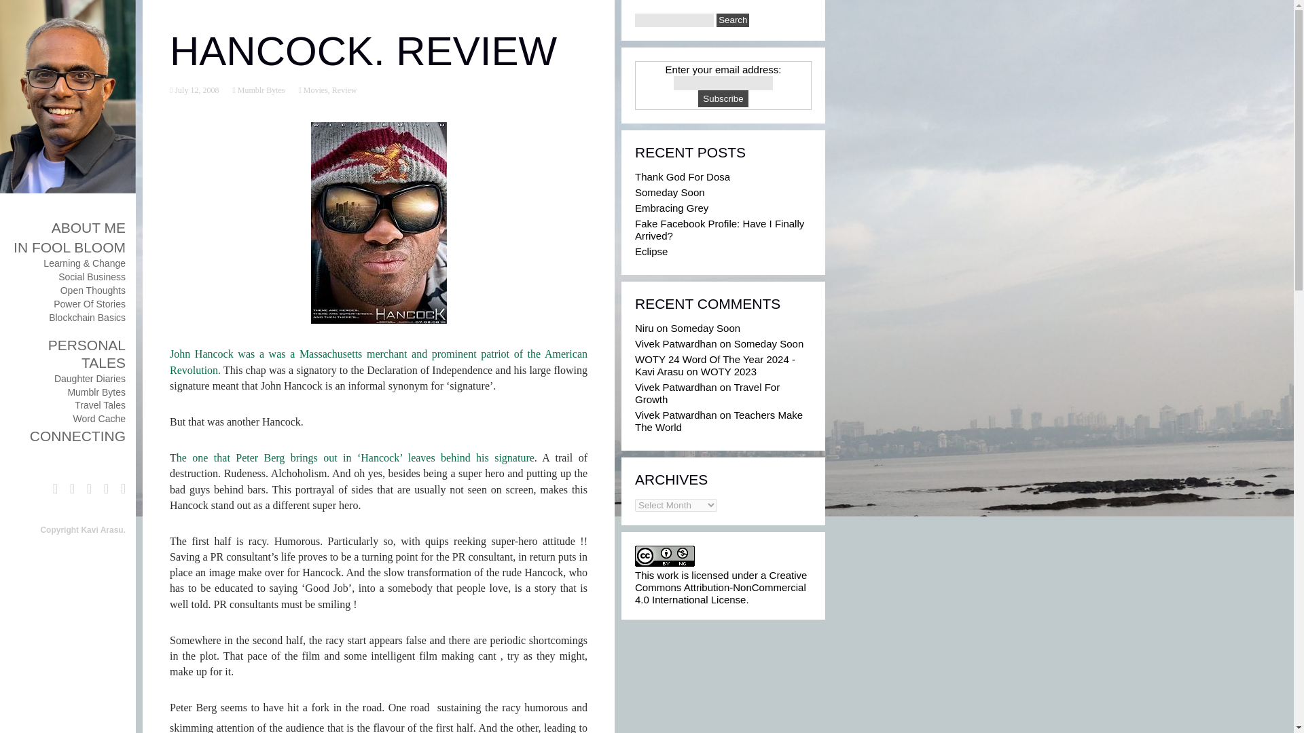 Image resolution: width=1304 pixels, height=733 pixels. I want to click on Mumblr Bytes, so click(96, 392).